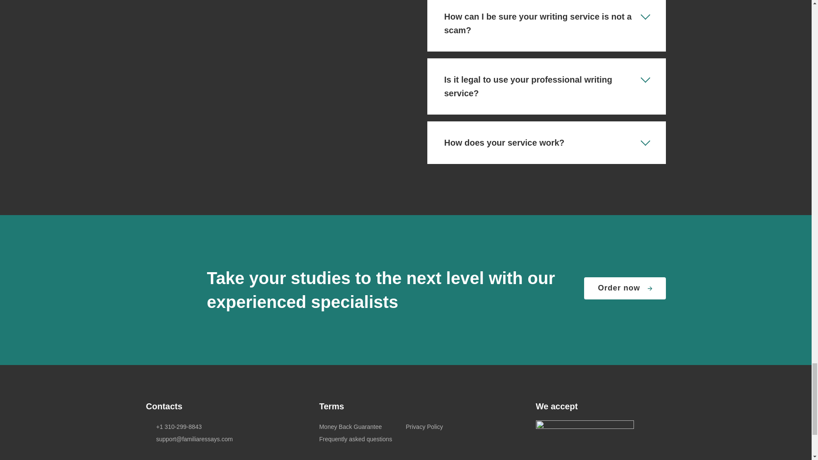  What do you see at coordinates (350, 426) in the screenshot?
I see `Money Back Guarantee` at bounding box center [350, 426].